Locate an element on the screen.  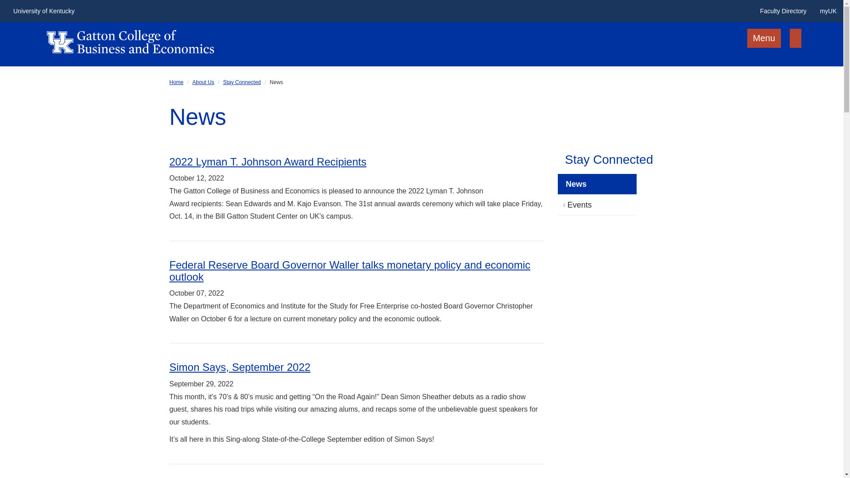
Menu is located at coordinates (764, 38).